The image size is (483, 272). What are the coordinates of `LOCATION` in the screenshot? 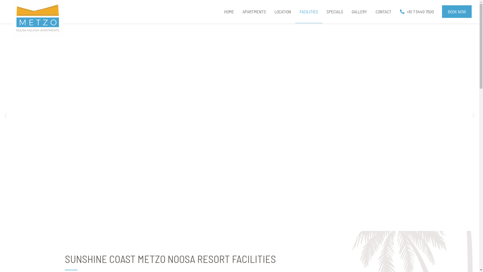 It's located at (283, 12).